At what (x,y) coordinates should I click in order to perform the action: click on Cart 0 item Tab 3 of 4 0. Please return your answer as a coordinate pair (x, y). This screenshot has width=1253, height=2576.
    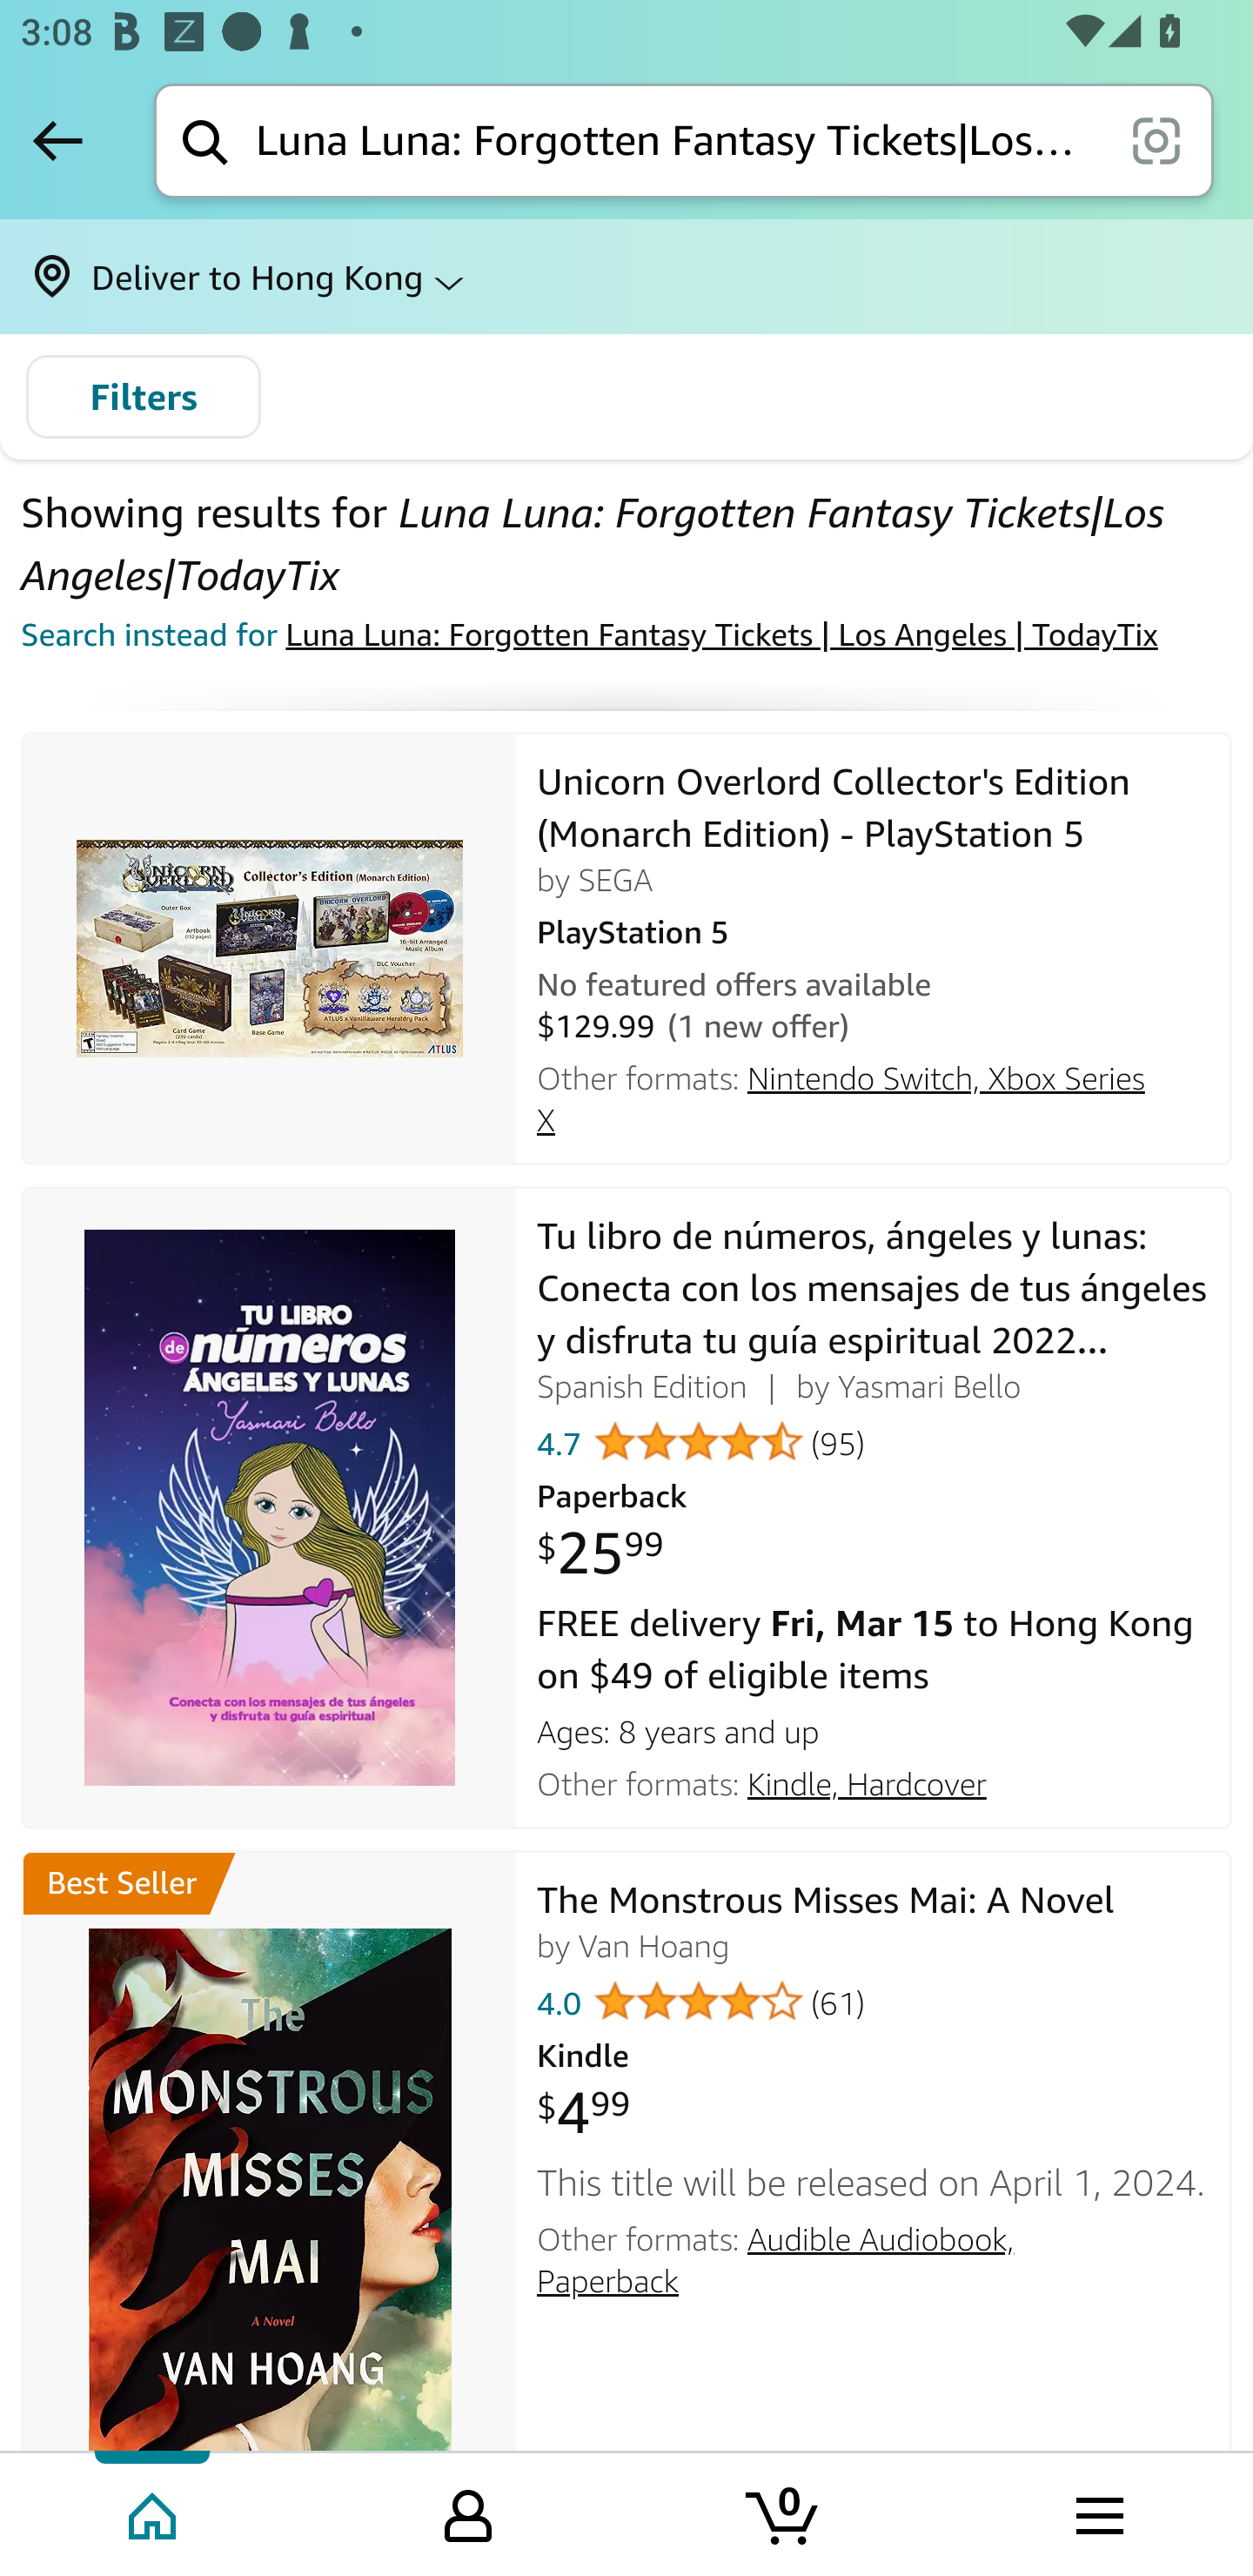
    Looking at the image, I should click on (784, 2512).